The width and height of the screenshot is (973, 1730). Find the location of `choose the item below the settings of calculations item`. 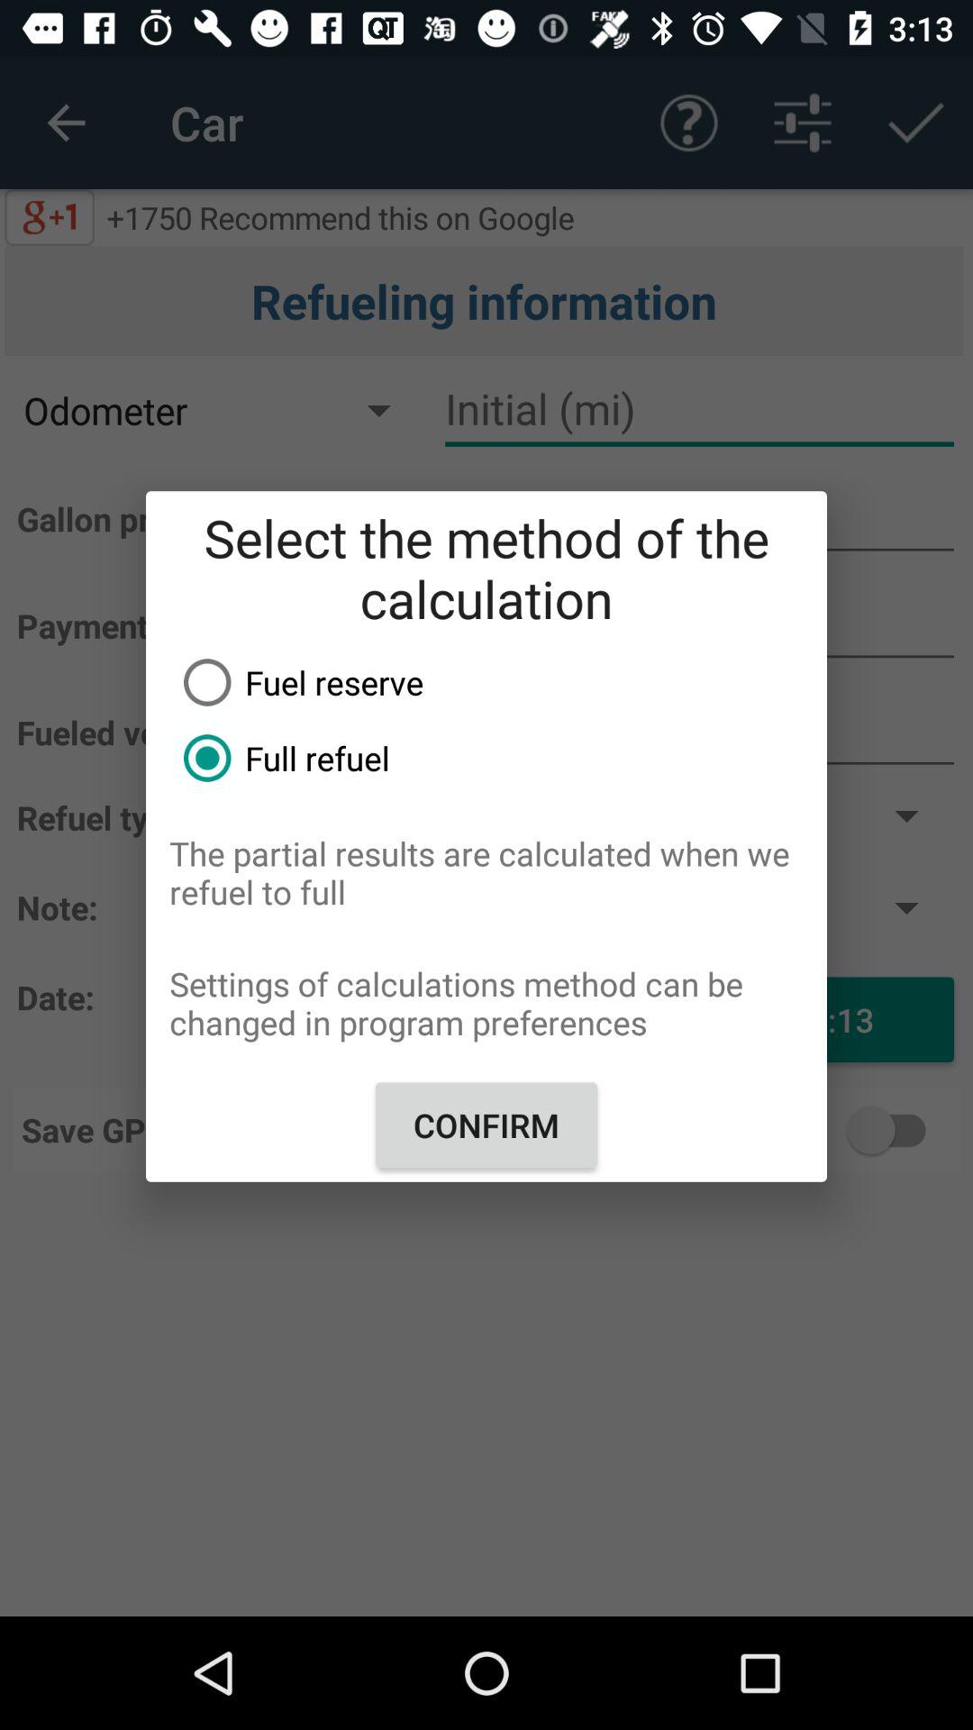

choose the item below the settings of calculations item is located at coordinates (486, 1124).